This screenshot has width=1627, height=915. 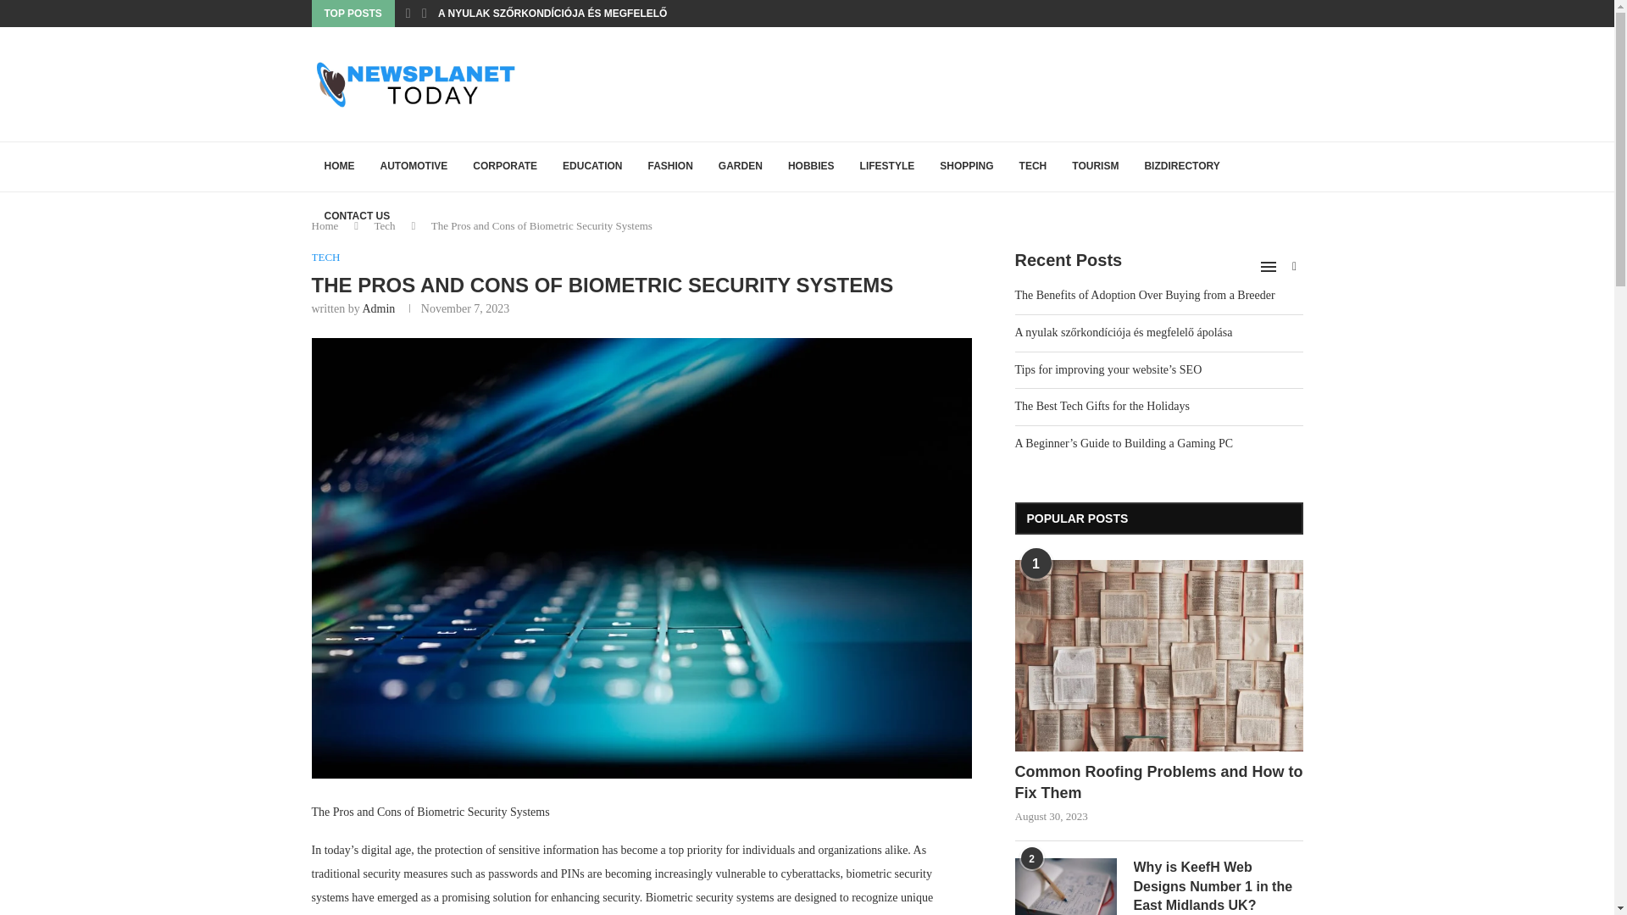 What do you see at coordinates (671, 166) in the screenshot?
I see `FASHION` at bounding box center [671, 166].